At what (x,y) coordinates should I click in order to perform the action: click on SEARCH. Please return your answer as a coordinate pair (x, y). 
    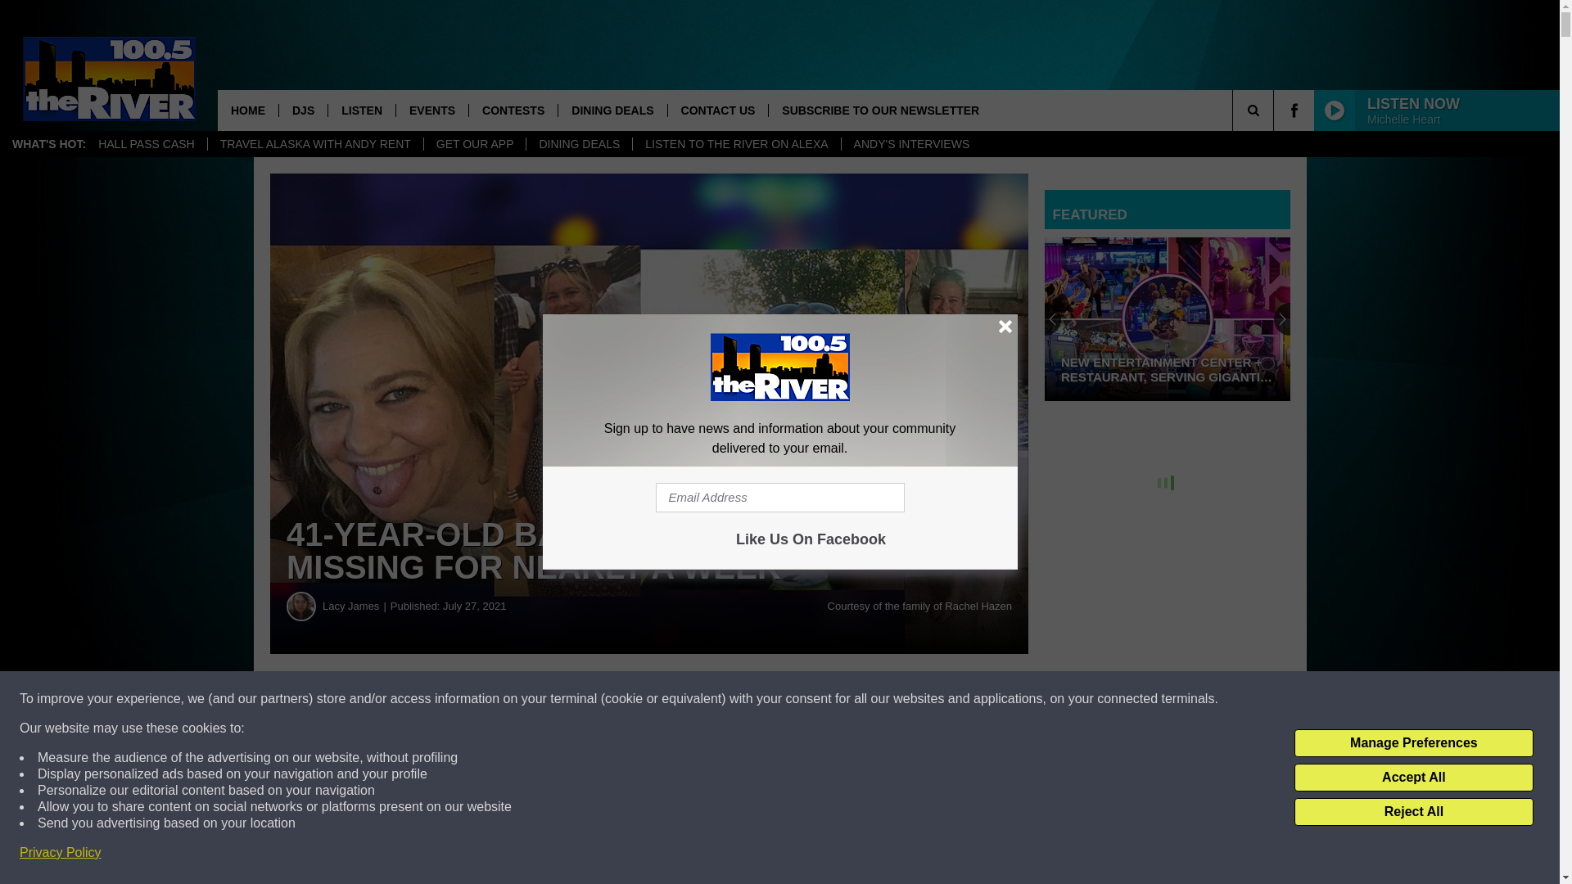
    Looking at the image, I should click on (1276, 110).